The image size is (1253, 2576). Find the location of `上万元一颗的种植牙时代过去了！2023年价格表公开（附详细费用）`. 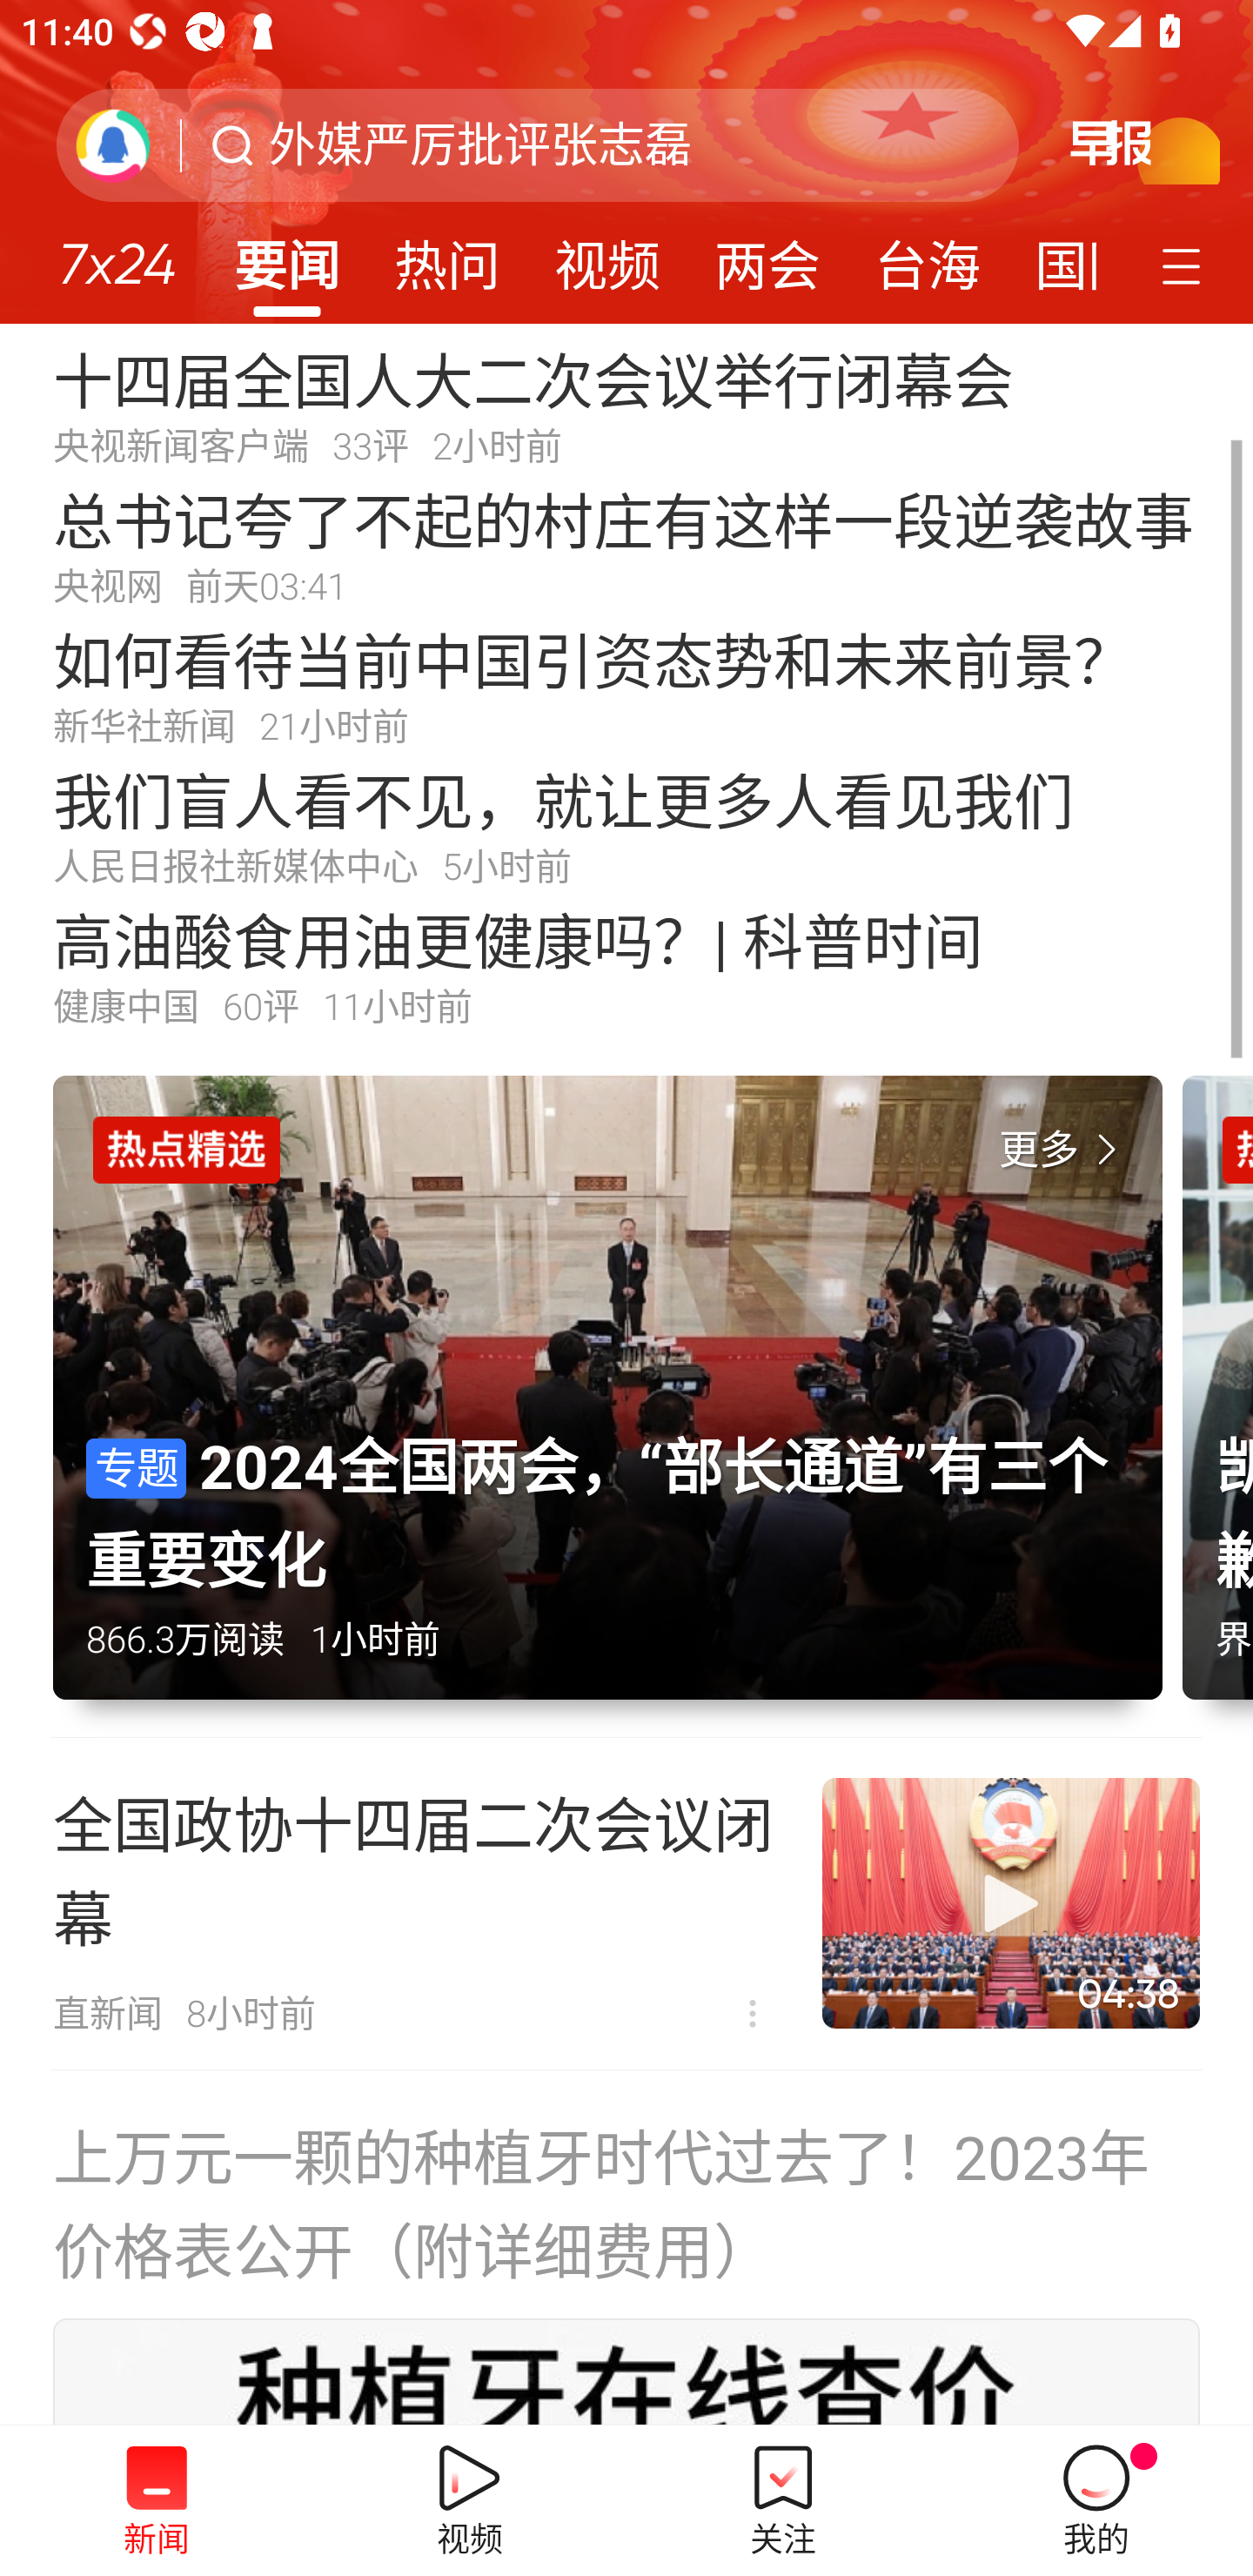

上万元一颗的种植牙时代过去了！2023年价格表公开（附详细费用） is located at coordinates (626, 2201).